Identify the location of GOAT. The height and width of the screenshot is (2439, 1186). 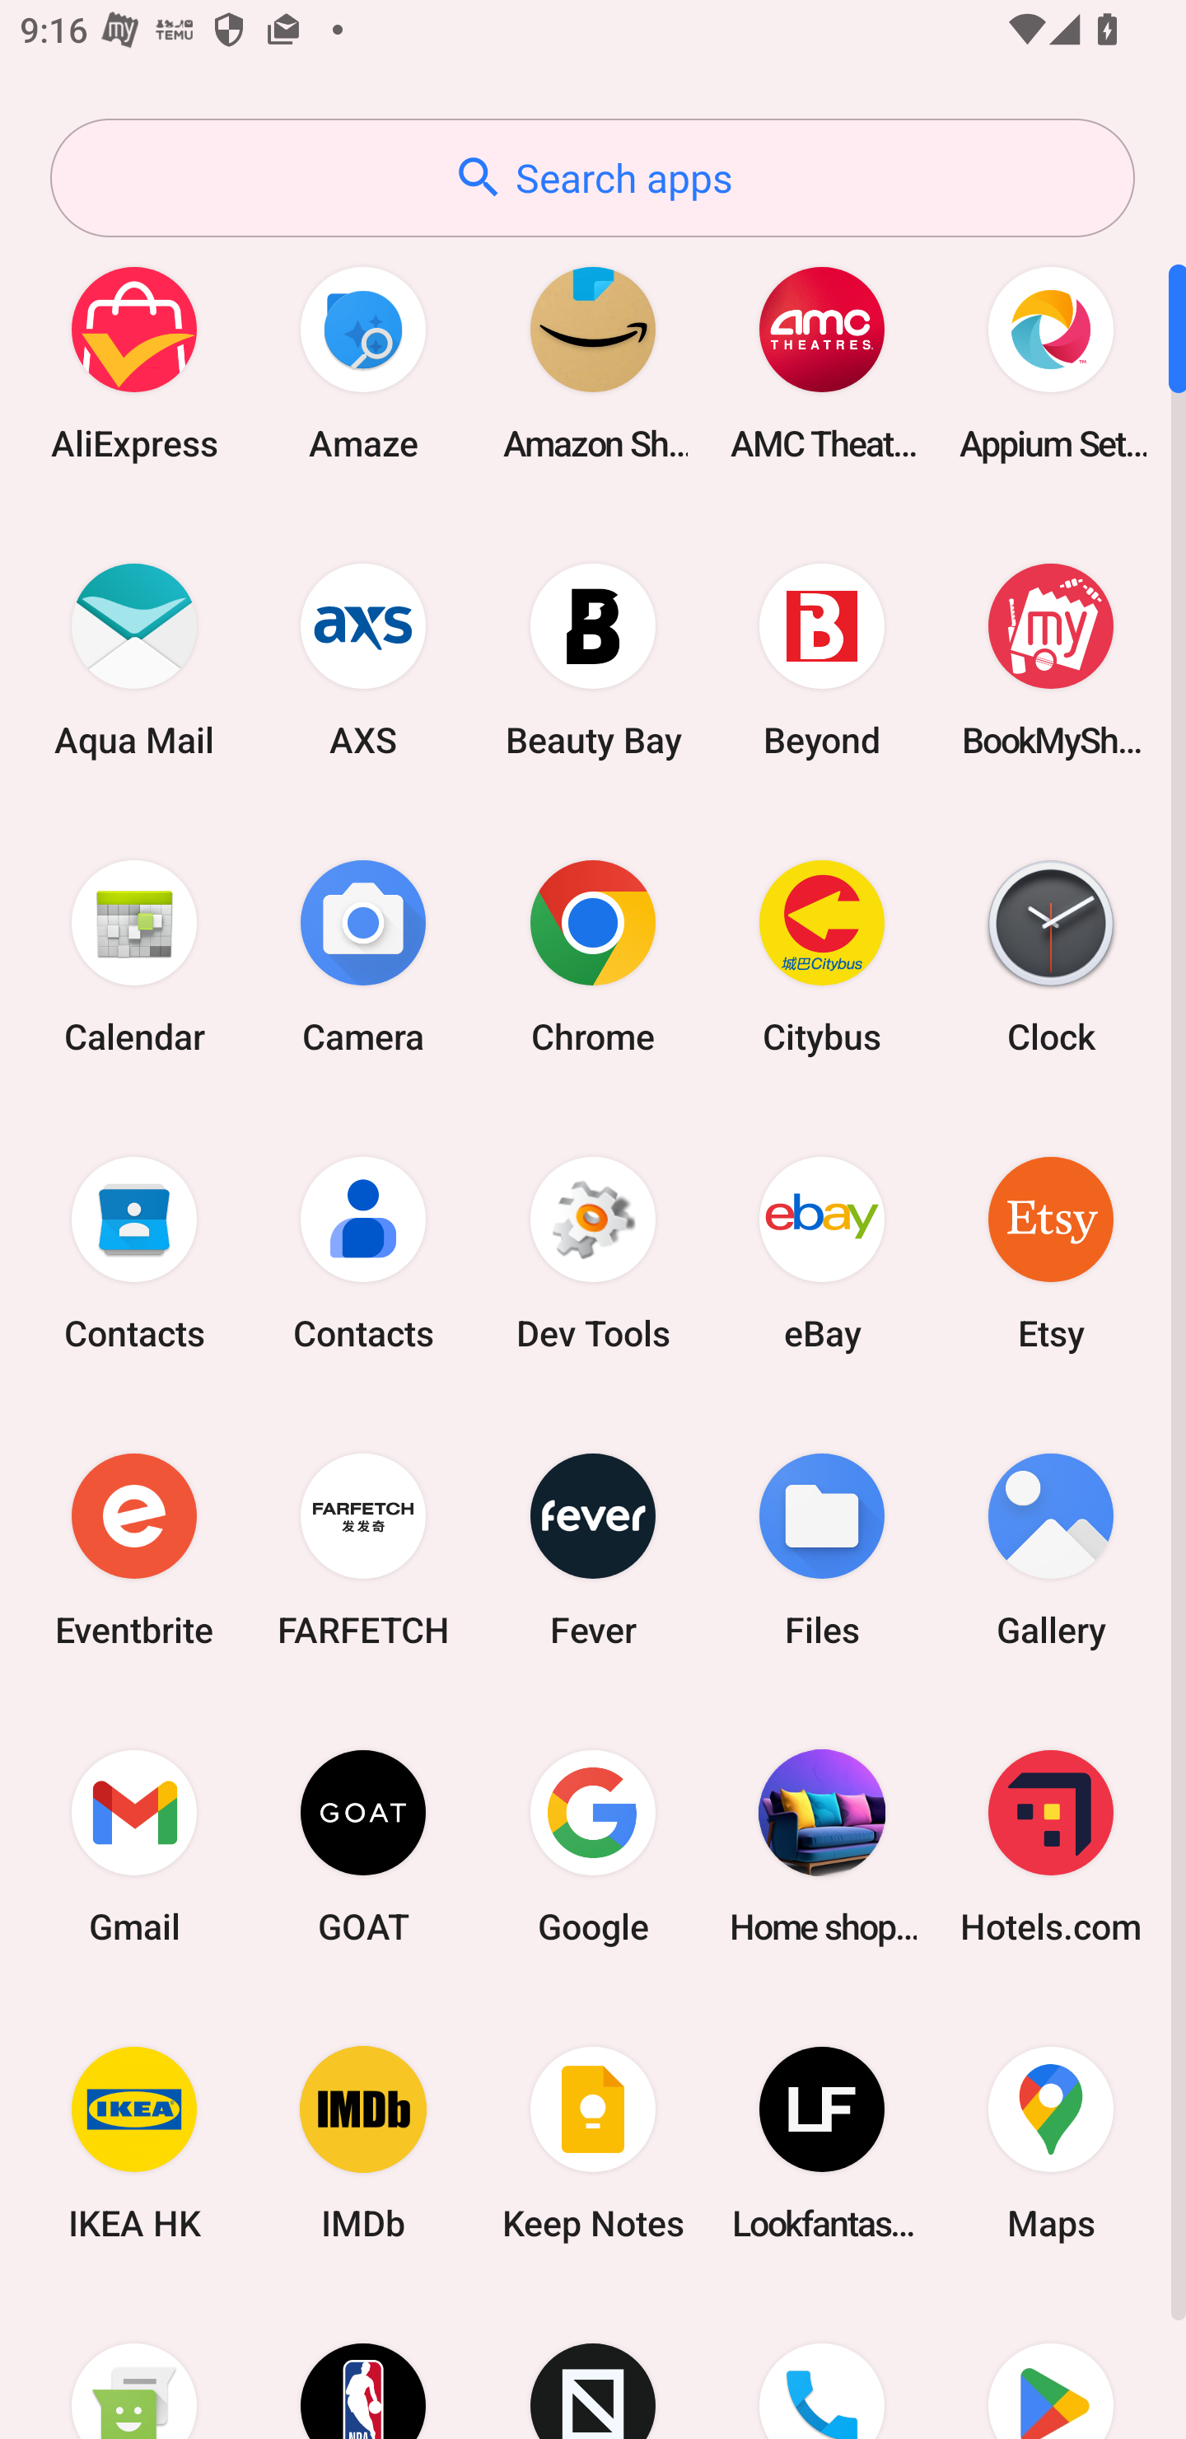
(363, 1846).